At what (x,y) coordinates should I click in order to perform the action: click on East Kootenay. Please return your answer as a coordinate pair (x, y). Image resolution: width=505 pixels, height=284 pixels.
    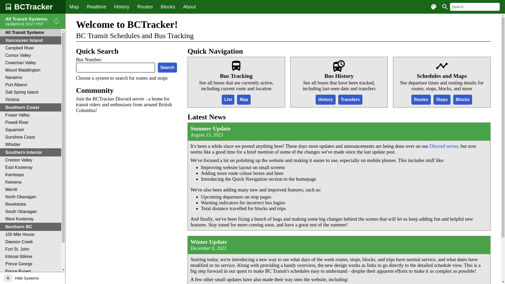
    Looking at the image, I should click on (31, 168).